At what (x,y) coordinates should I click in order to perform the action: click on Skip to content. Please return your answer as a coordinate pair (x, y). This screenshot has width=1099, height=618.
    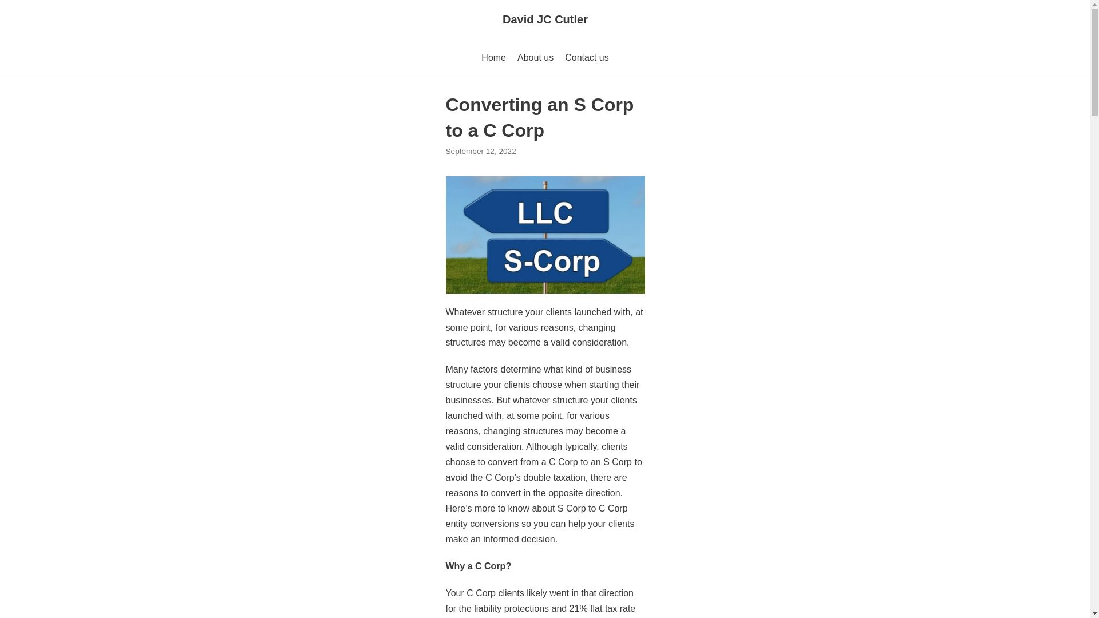
    Looking at the image, I should click on (11, 24).